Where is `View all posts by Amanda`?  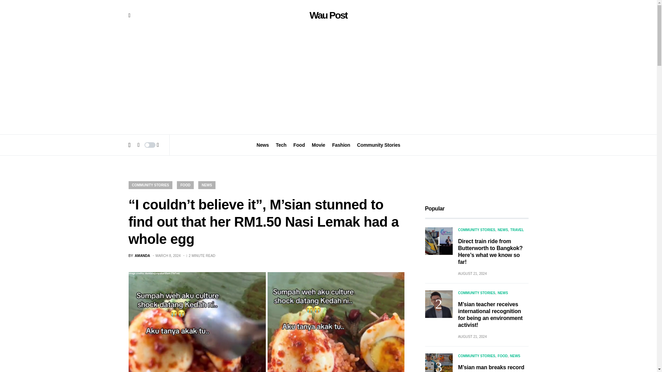
View all posts by Amanda is located at coordinates (139, 256).